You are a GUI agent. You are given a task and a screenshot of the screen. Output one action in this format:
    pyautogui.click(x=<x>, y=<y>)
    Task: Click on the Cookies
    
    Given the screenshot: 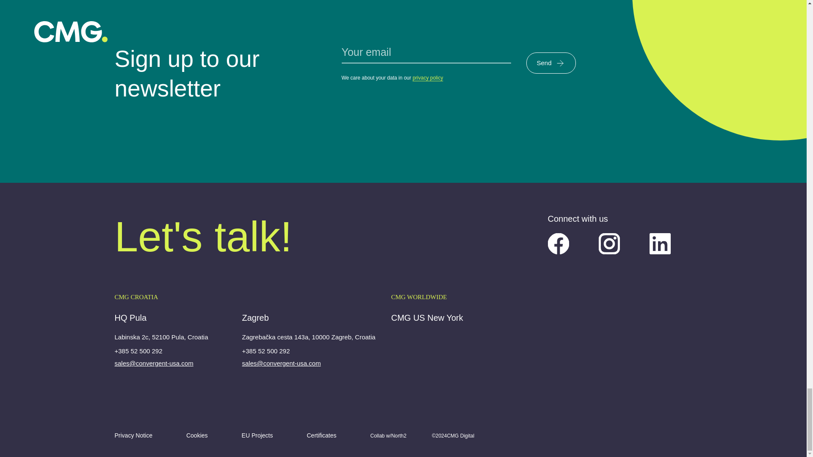 What is the action you would take?
    pyautogui.click(x=197, y=435)
    